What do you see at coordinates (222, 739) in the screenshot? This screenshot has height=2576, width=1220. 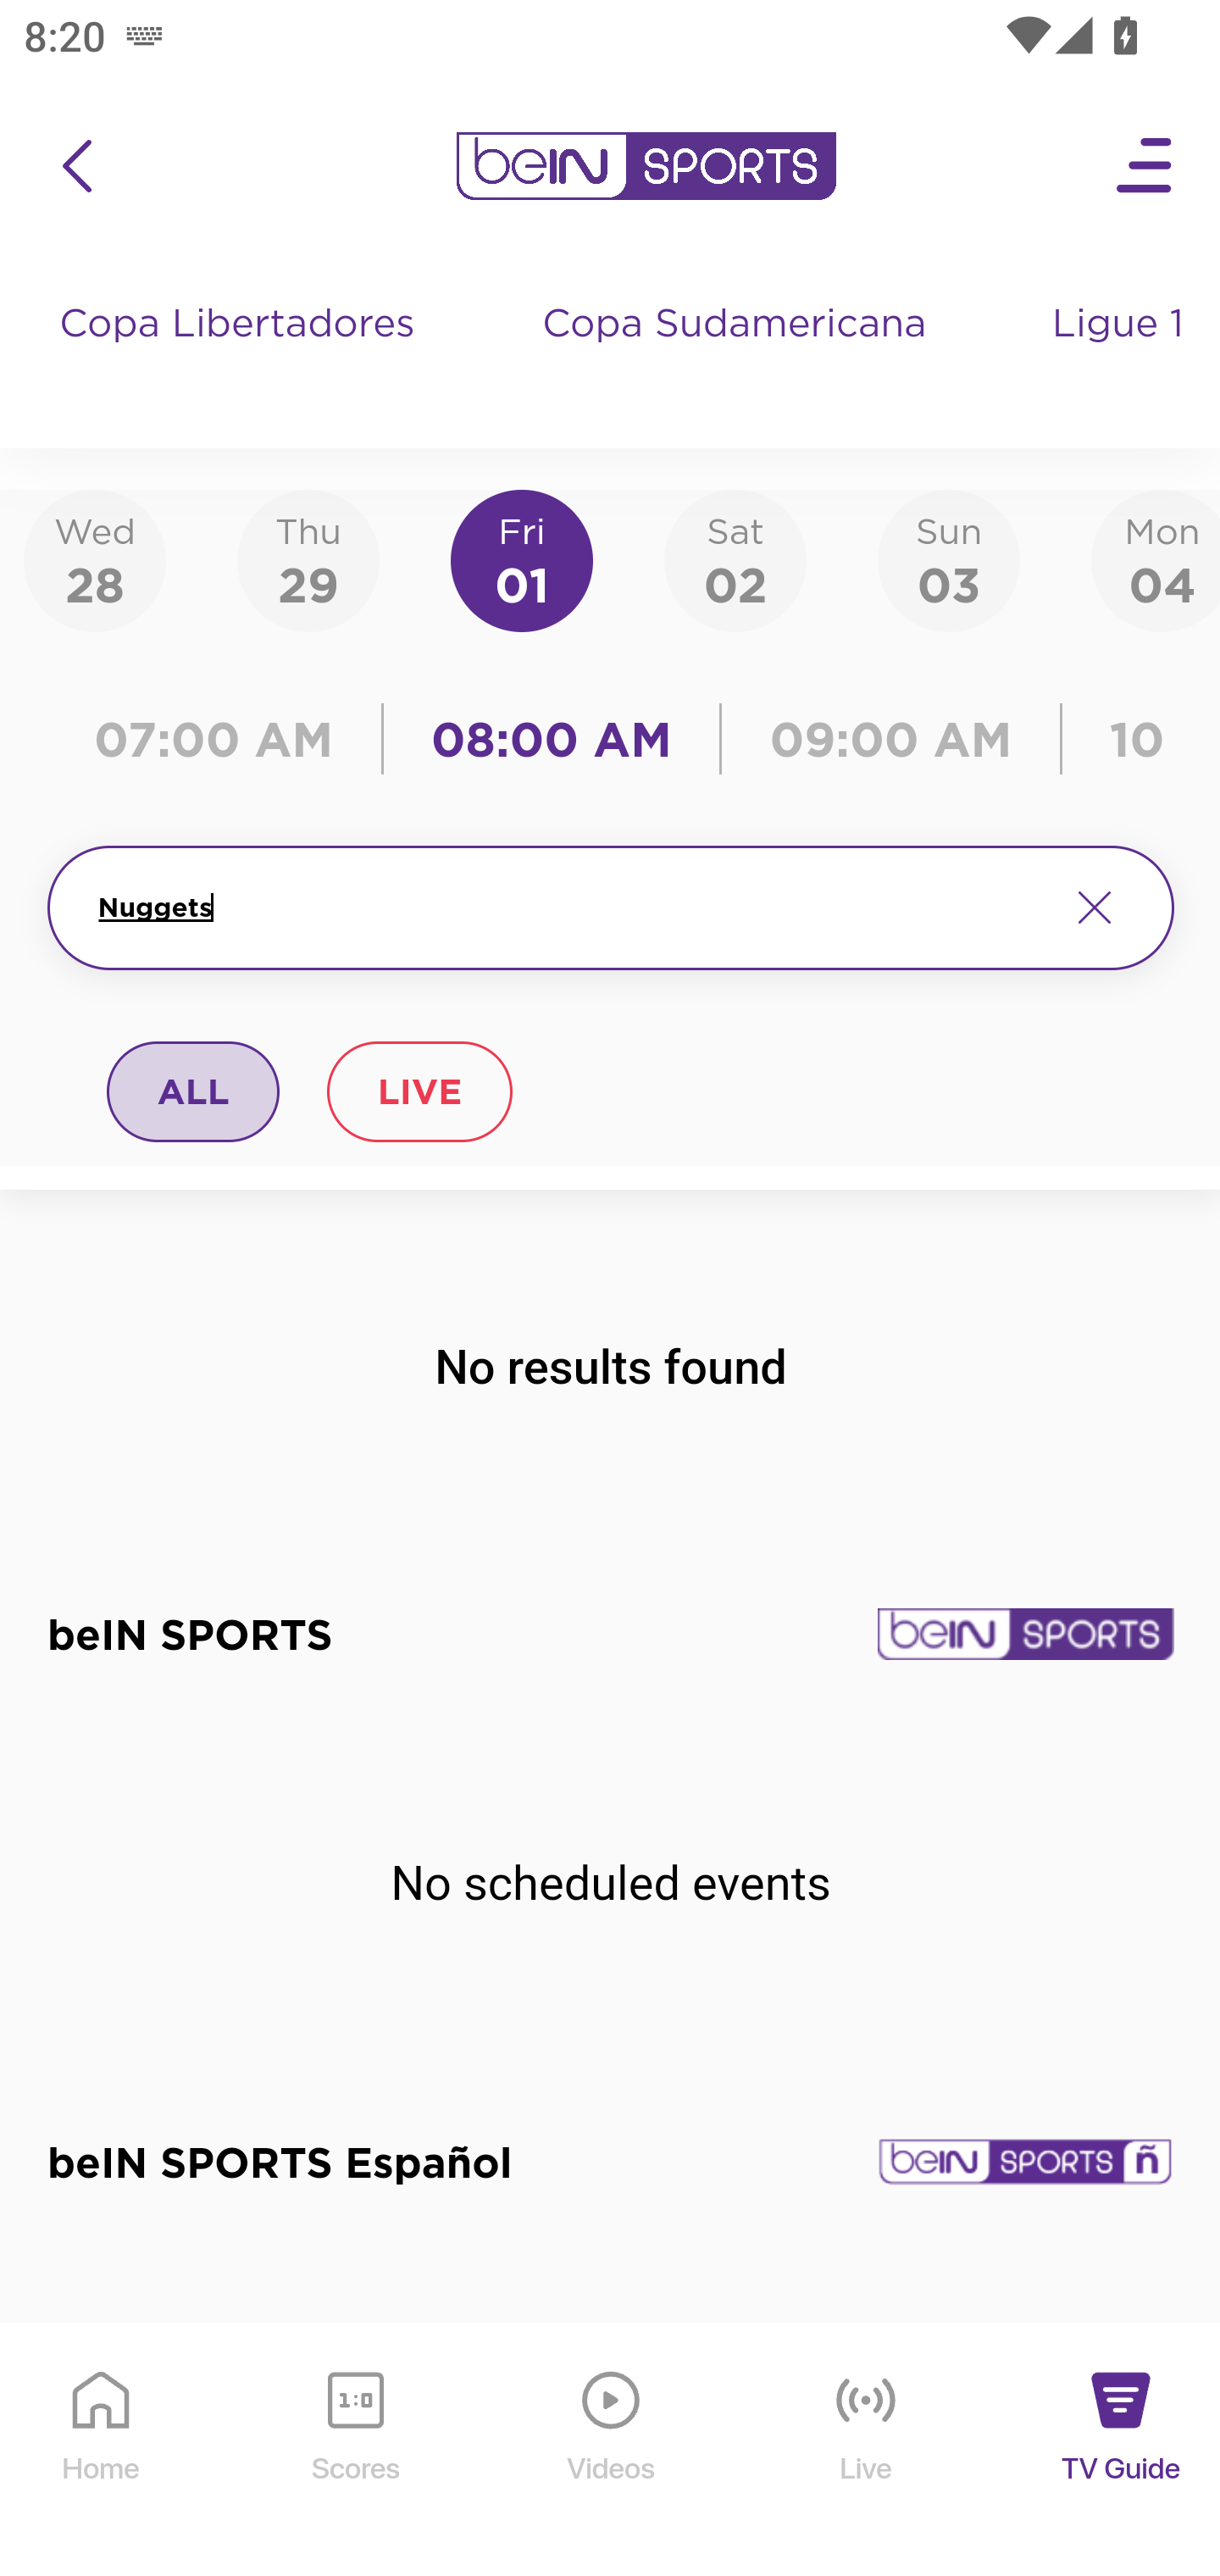 I see `07:00 AM` at bounding box center [222, 739].